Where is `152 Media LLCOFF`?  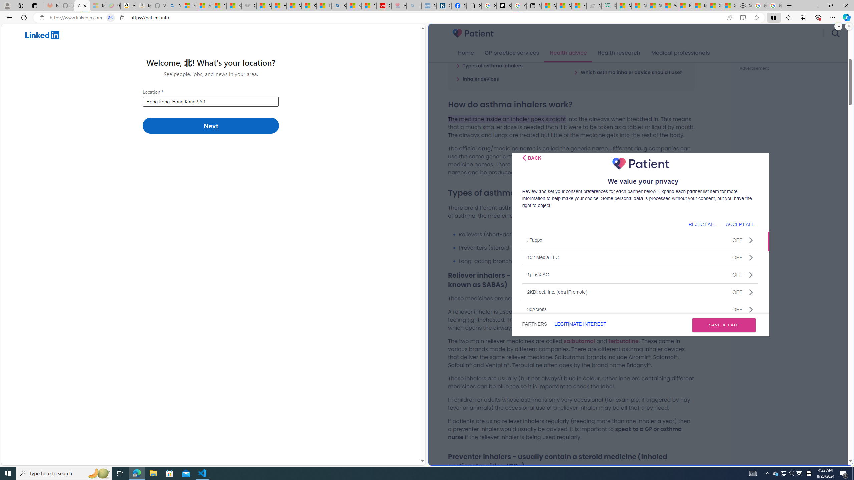 152 Media LLCOFF is located at coordinates (640, 257).